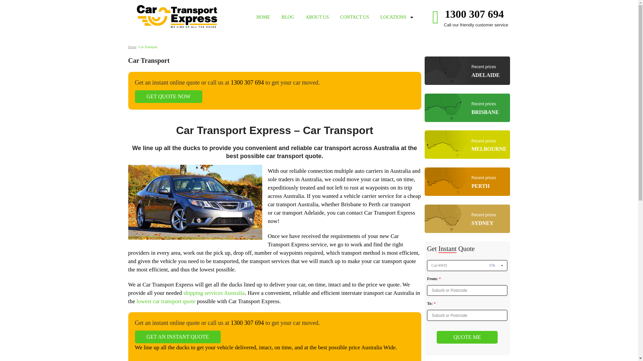  What do you see at coordinates (177, 337) in the screenshot?
I see `GET AN INSTANT QUOTE` at bounding box center [177, 337].